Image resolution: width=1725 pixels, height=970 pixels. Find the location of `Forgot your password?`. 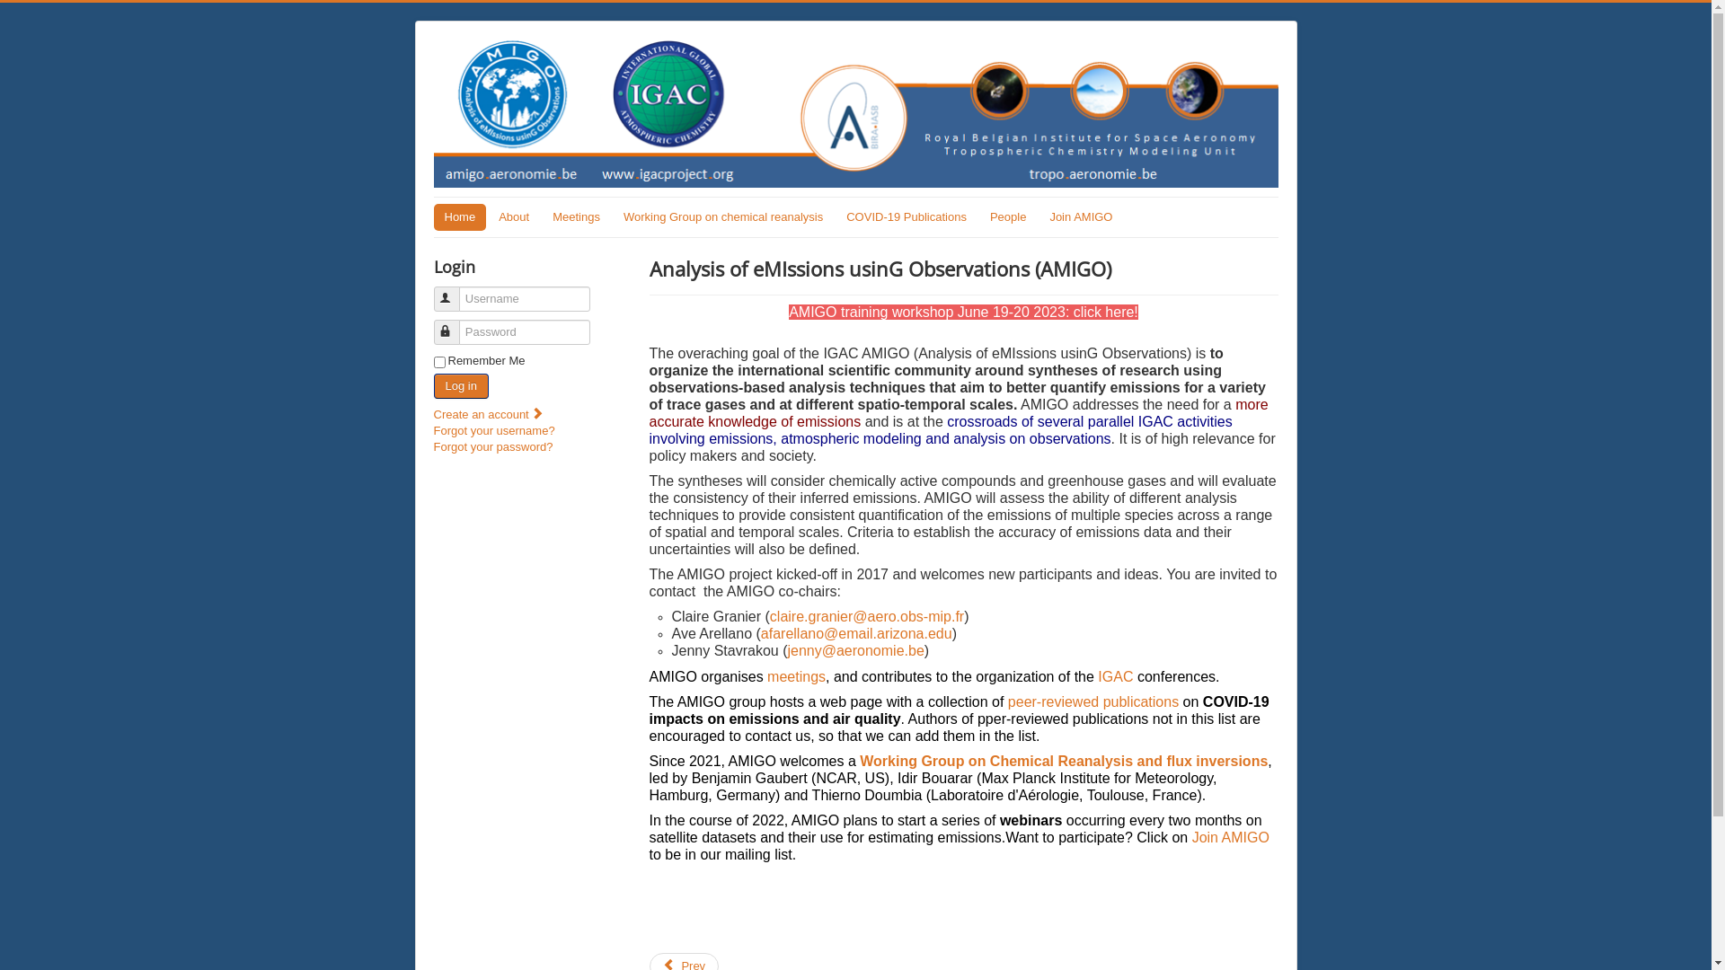

Forgot your password? is located at coordinates (492, 447).